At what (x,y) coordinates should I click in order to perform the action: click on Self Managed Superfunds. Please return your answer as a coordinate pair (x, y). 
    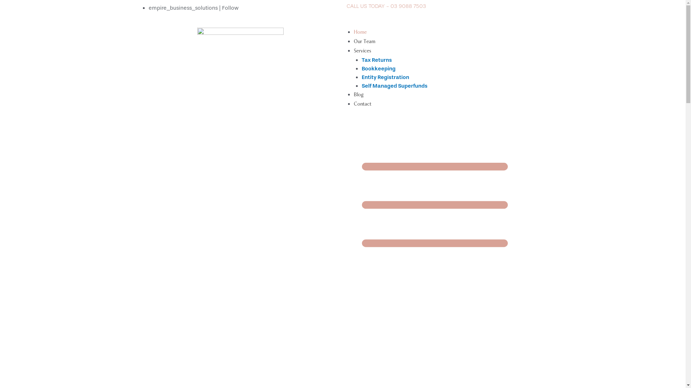
    Looking at the image, I should click on (394, 86).